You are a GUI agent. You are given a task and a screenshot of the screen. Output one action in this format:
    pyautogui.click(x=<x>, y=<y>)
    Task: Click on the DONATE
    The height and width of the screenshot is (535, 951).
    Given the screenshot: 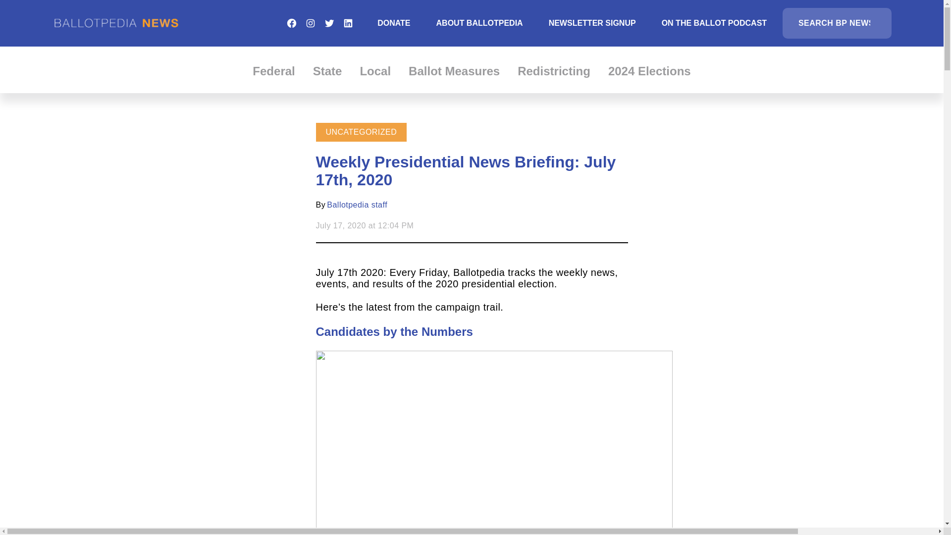 What is the action you would take?
    pyautogui.click(x=393, y=23)
    